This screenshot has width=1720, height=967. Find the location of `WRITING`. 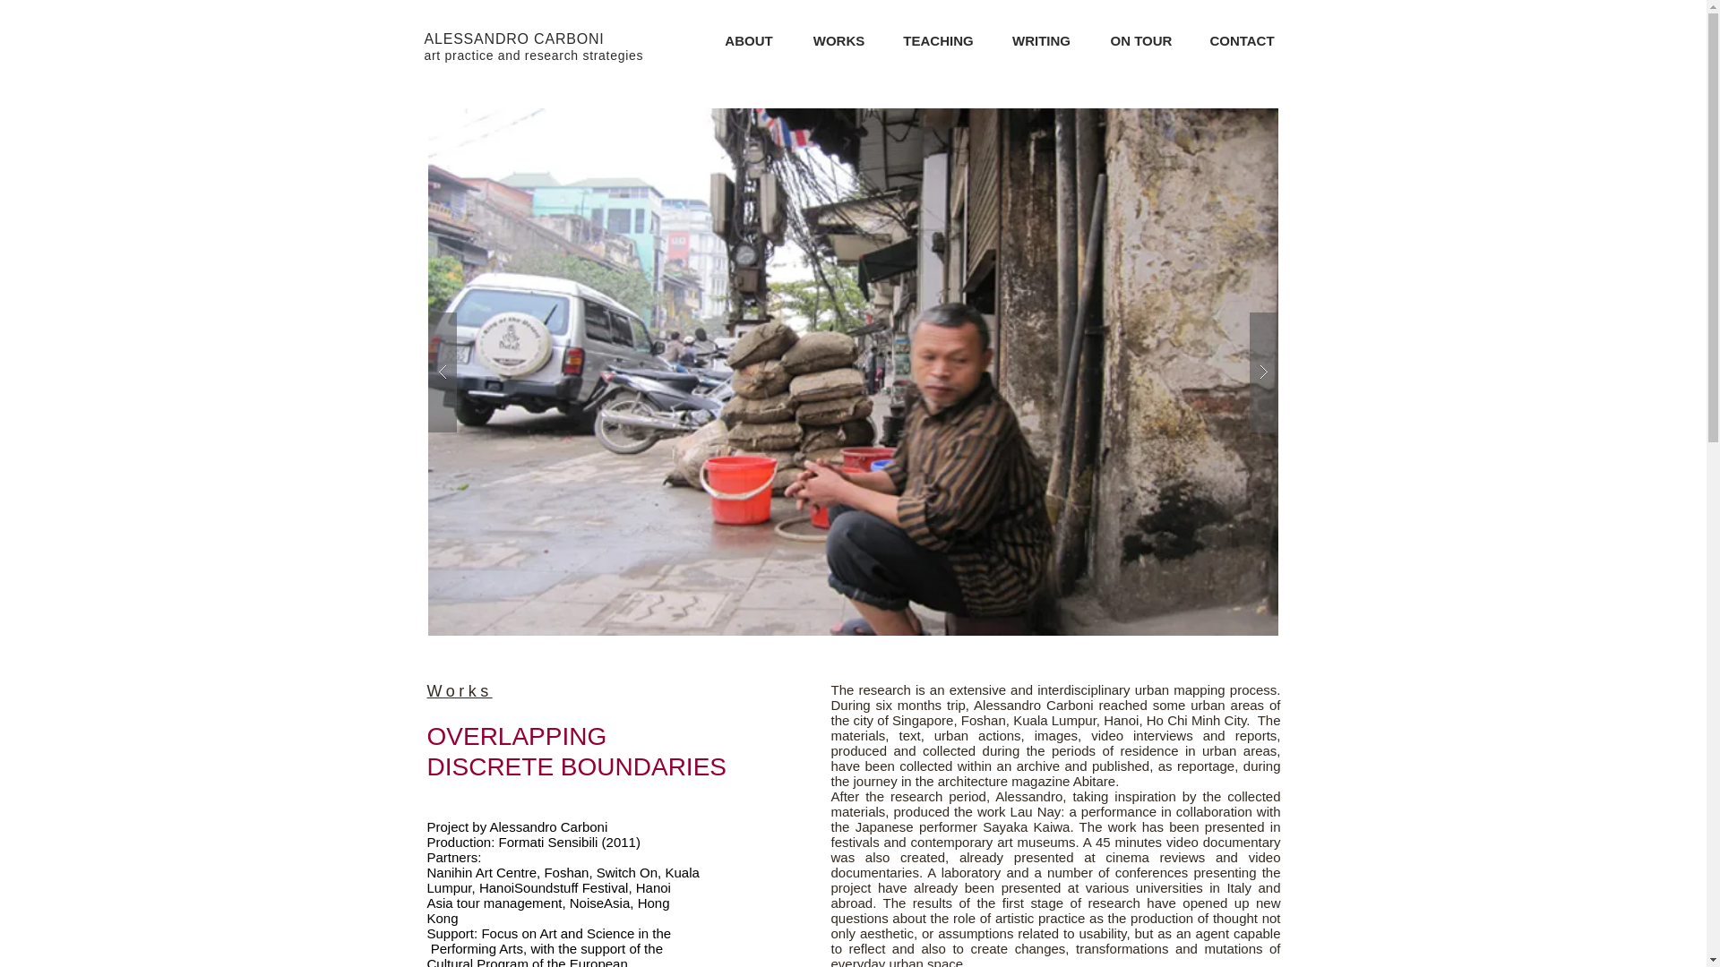

WRITING is located at coordinates (534, 47).